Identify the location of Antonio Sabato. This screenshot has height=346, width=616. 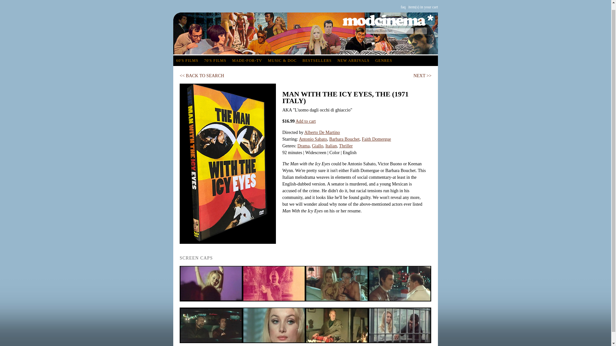
(313, 139).